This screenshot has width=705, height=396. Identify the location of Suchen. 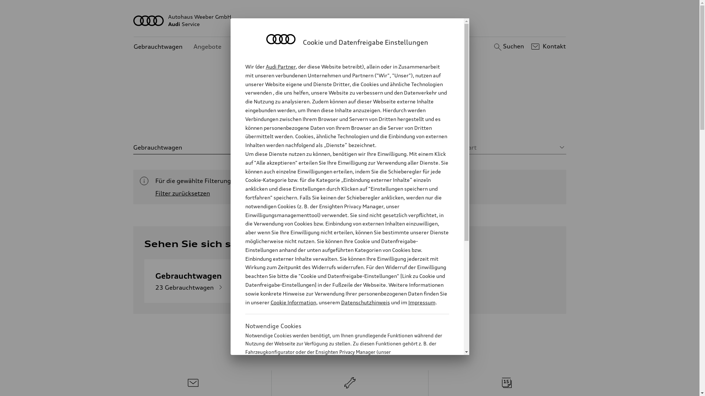
(508, 47).